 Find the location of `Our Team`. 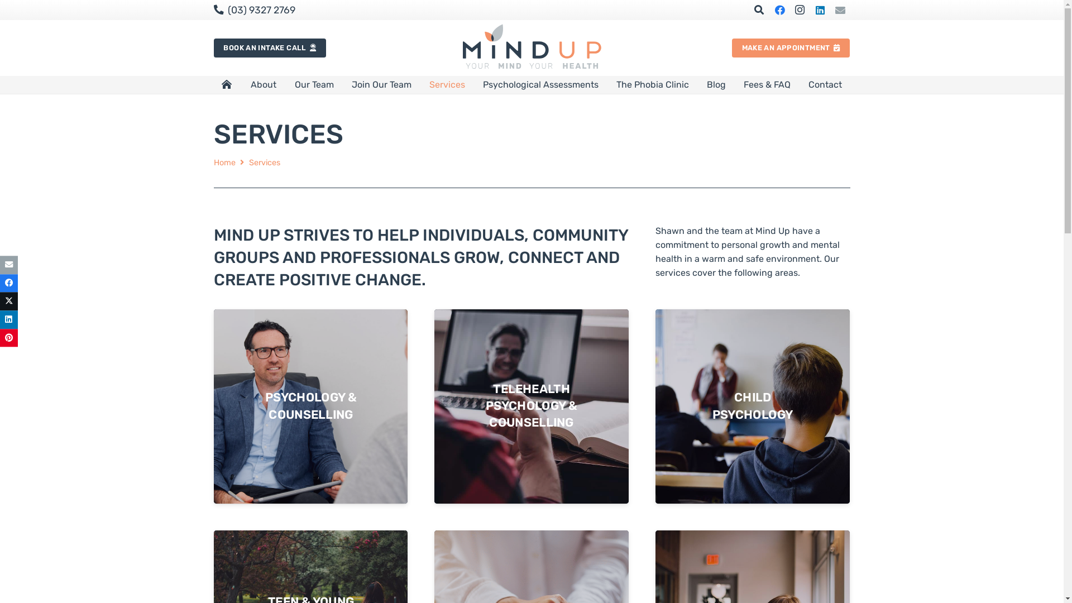

Our Team is located at coordinates (314, 85).